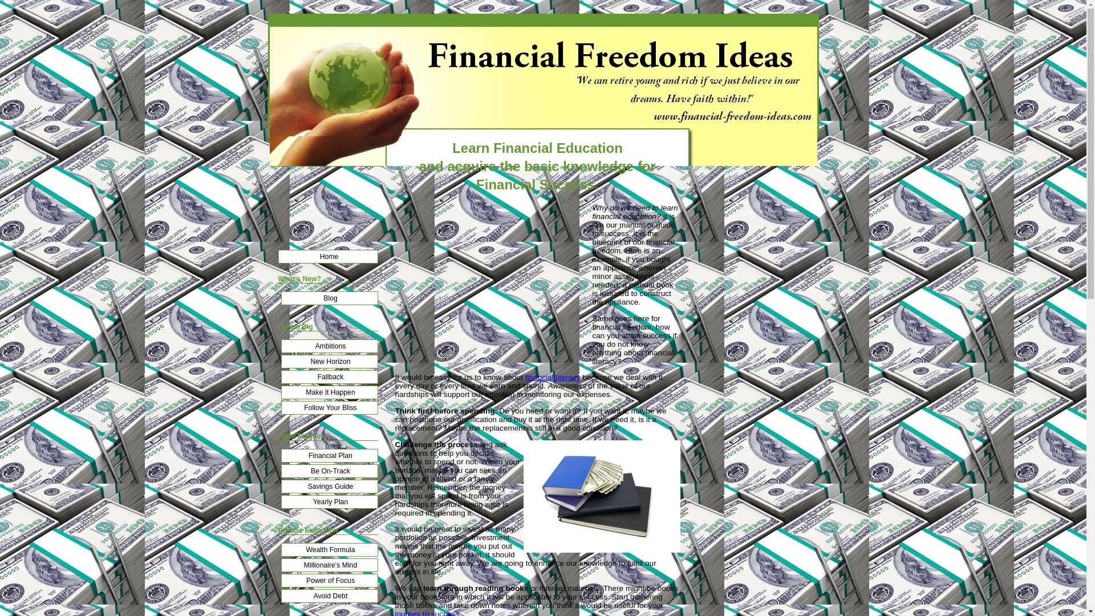 The height and width of the screenshot is (616, 1095). I want to click on Be On-Track, so click(328, 471).